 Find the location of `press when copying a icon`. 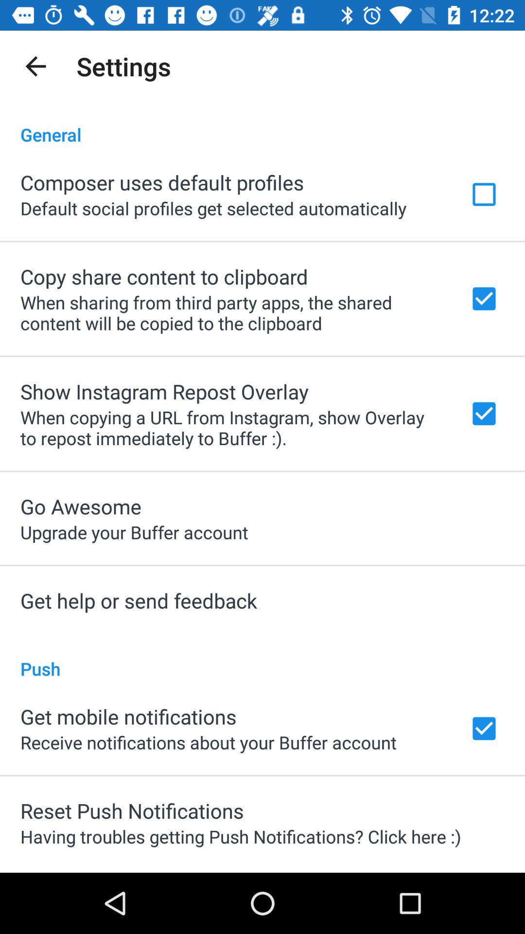

press when copying a icon is located at coordinates (232, 428).